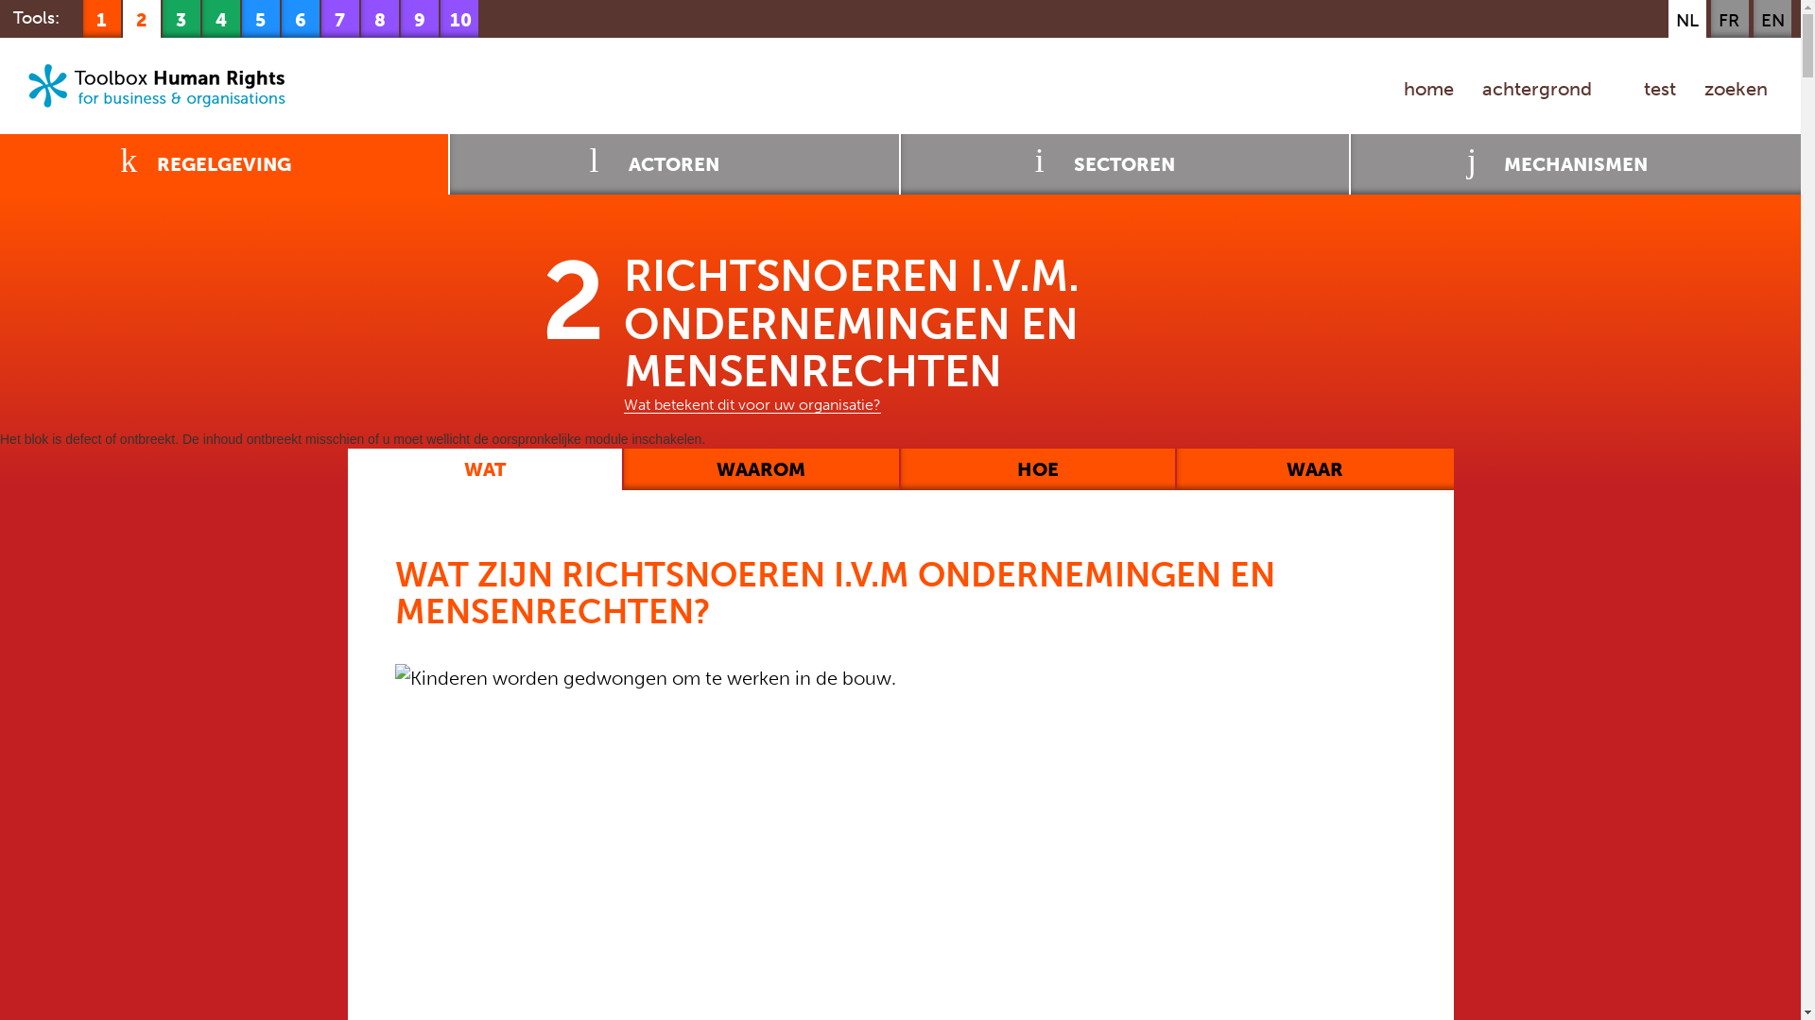 This screenshot has width=1815, height=1020. I want to click on Overslaan en naar de inhoud gaan, so click(0, 0).